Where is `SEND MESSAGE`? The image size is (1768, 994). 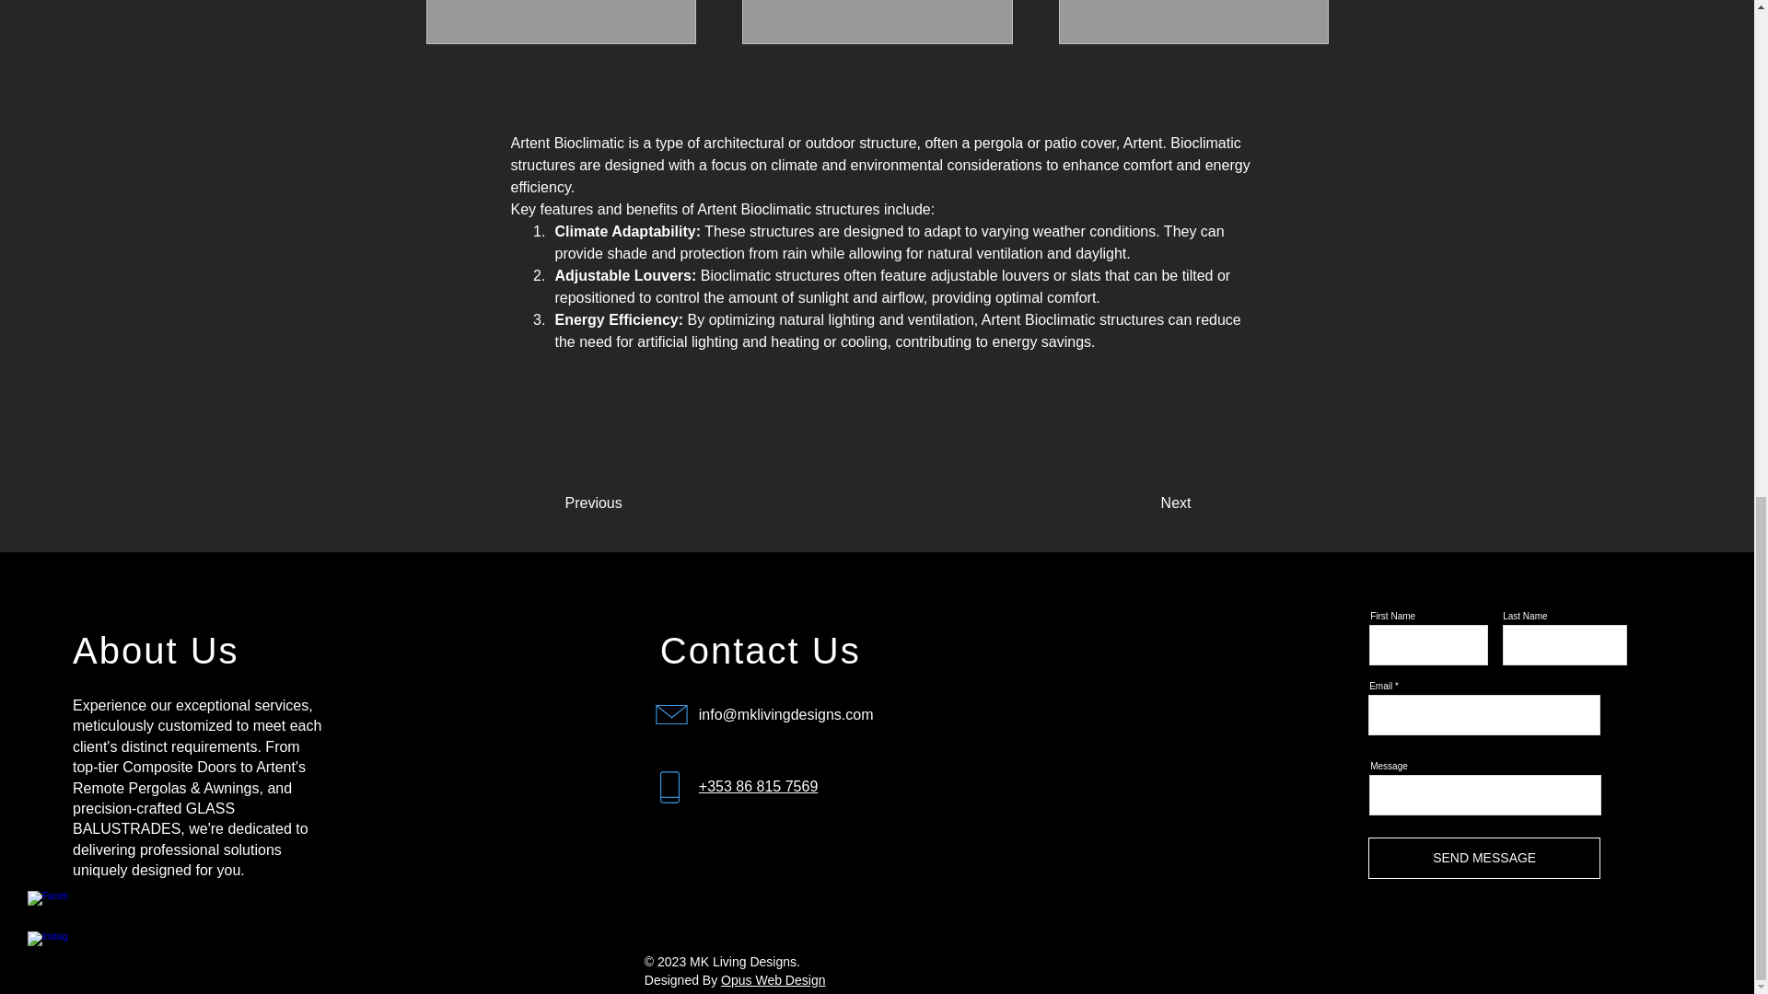
SEND MESSAGE is located at coordinates (1484, 858).